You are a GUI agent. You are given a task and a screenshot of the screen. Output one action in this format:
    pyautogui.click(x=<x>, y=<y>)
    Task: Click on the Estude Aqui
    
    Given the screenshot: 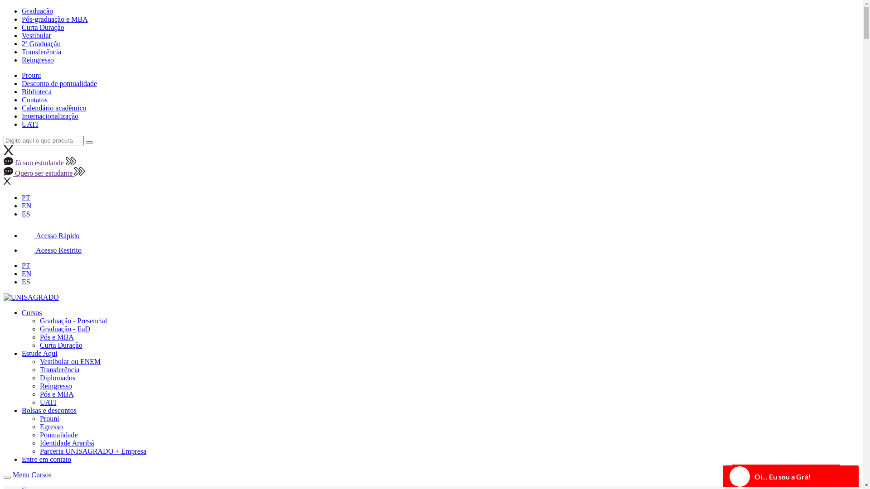 What is the action you would take?
    pyautogui.click(x=40, y=353)
    